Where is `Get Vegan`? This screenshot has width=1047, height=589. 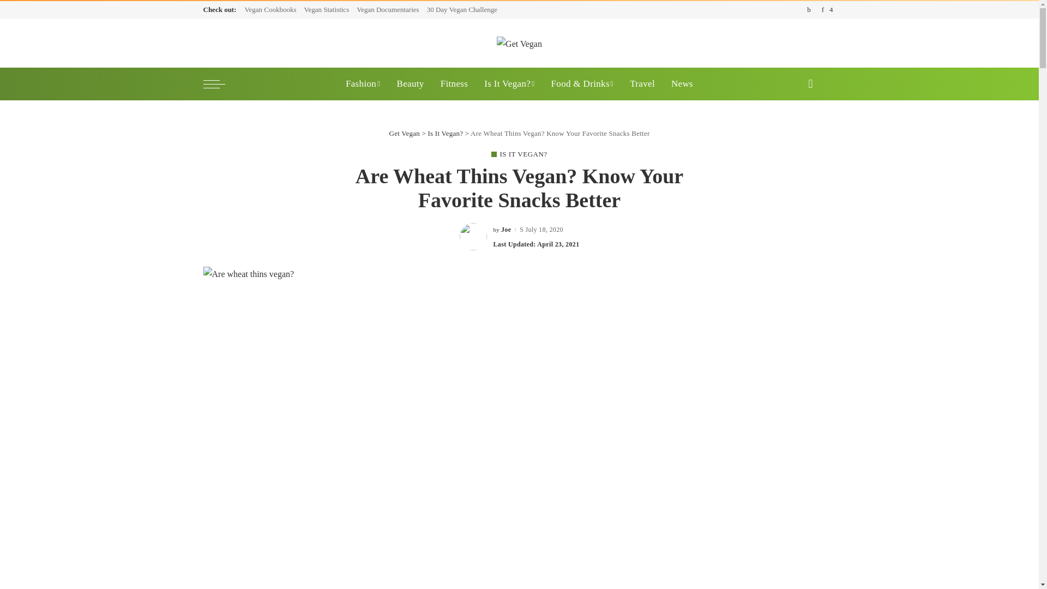 Get Vegan is located at coordinates (519, 43).